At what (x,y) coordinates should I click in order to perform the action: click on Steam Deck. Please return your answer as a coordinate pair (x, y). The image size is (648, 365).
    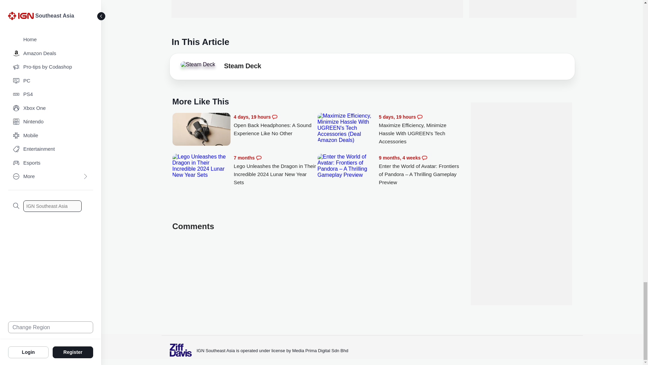
    Looking at the image, I should click on (199, 66).